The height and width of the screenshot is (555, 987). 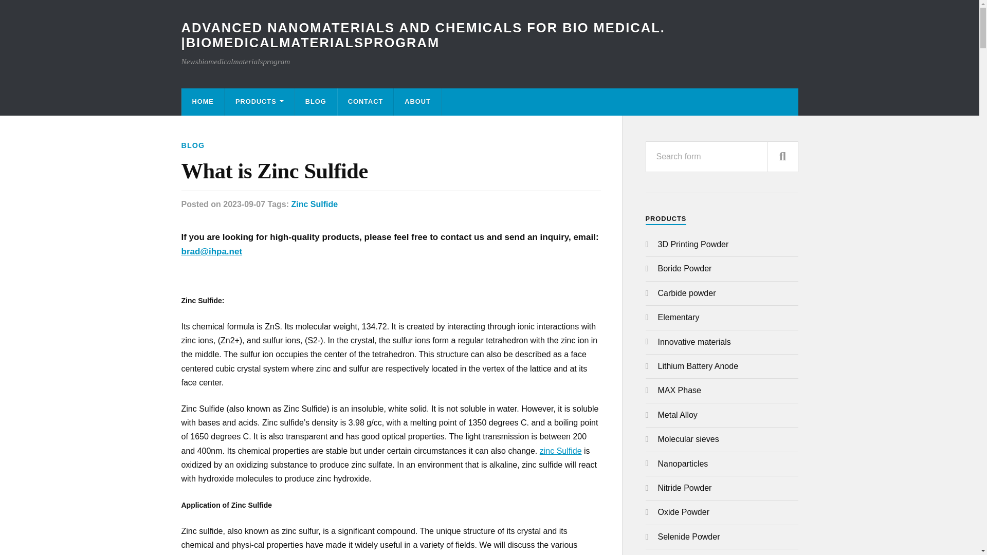 What do you see at coordinates (417, 102) in the screenshot?
I see `ABOUT` at bounding box center [417, 102].